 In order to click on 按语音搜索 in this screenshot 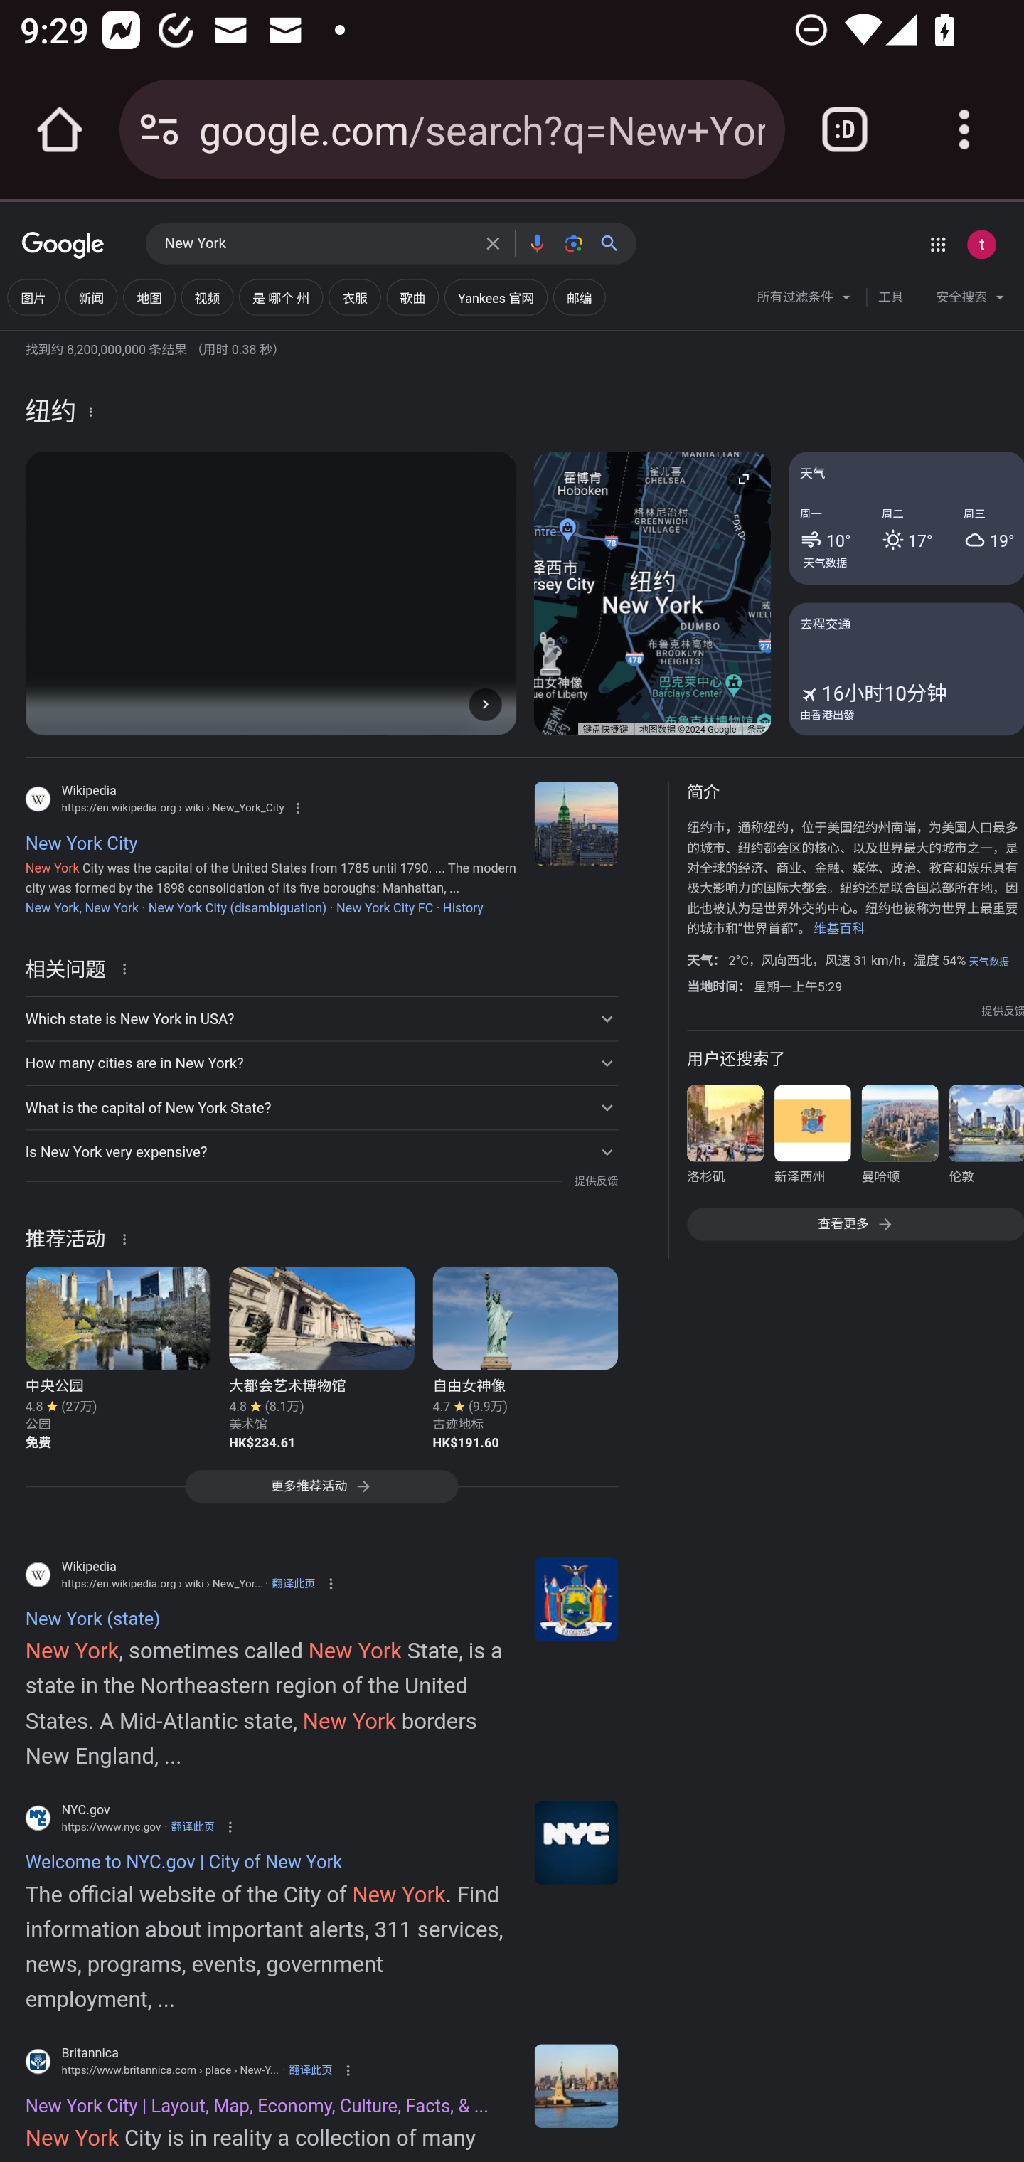, I will do `click(536, 243)`.